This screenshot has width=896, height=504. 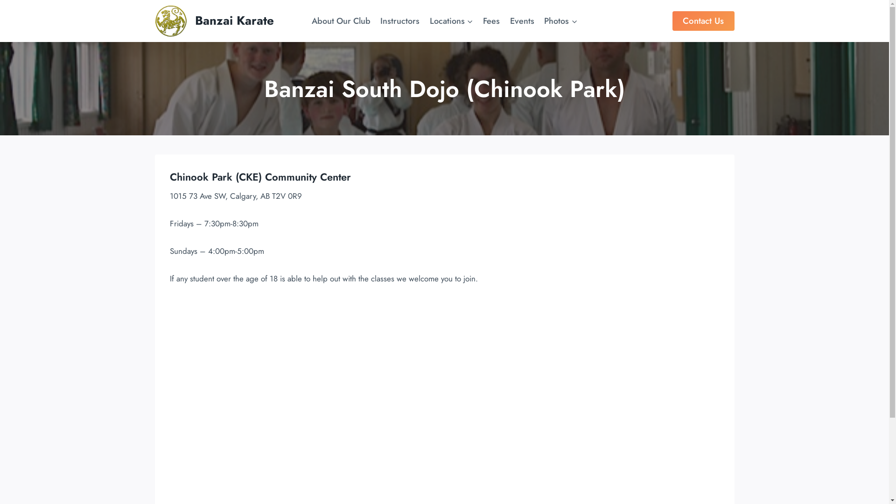 I want to click on Contact Us, so click(x=704, y=21).